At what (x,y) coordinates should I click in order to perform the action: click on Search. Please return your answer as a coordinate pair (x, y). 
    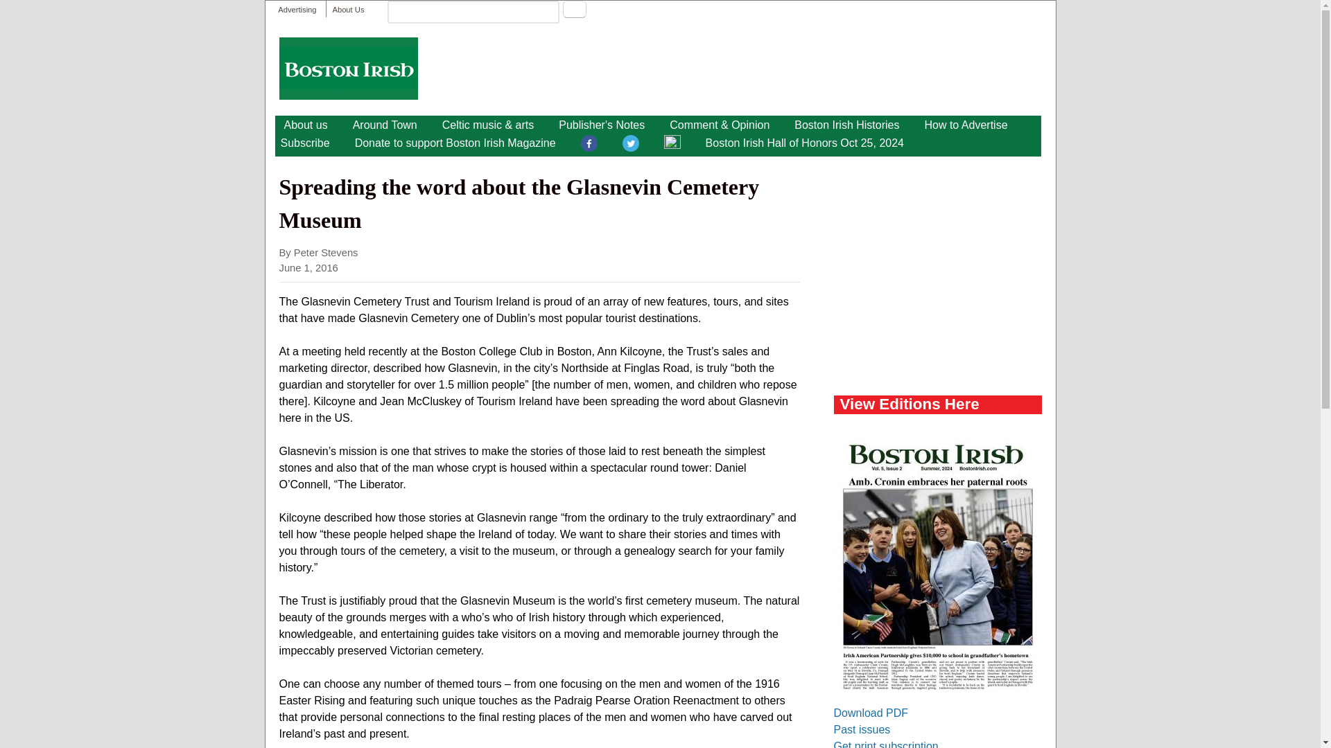
    Looking at the image, I should click on (575, 9).